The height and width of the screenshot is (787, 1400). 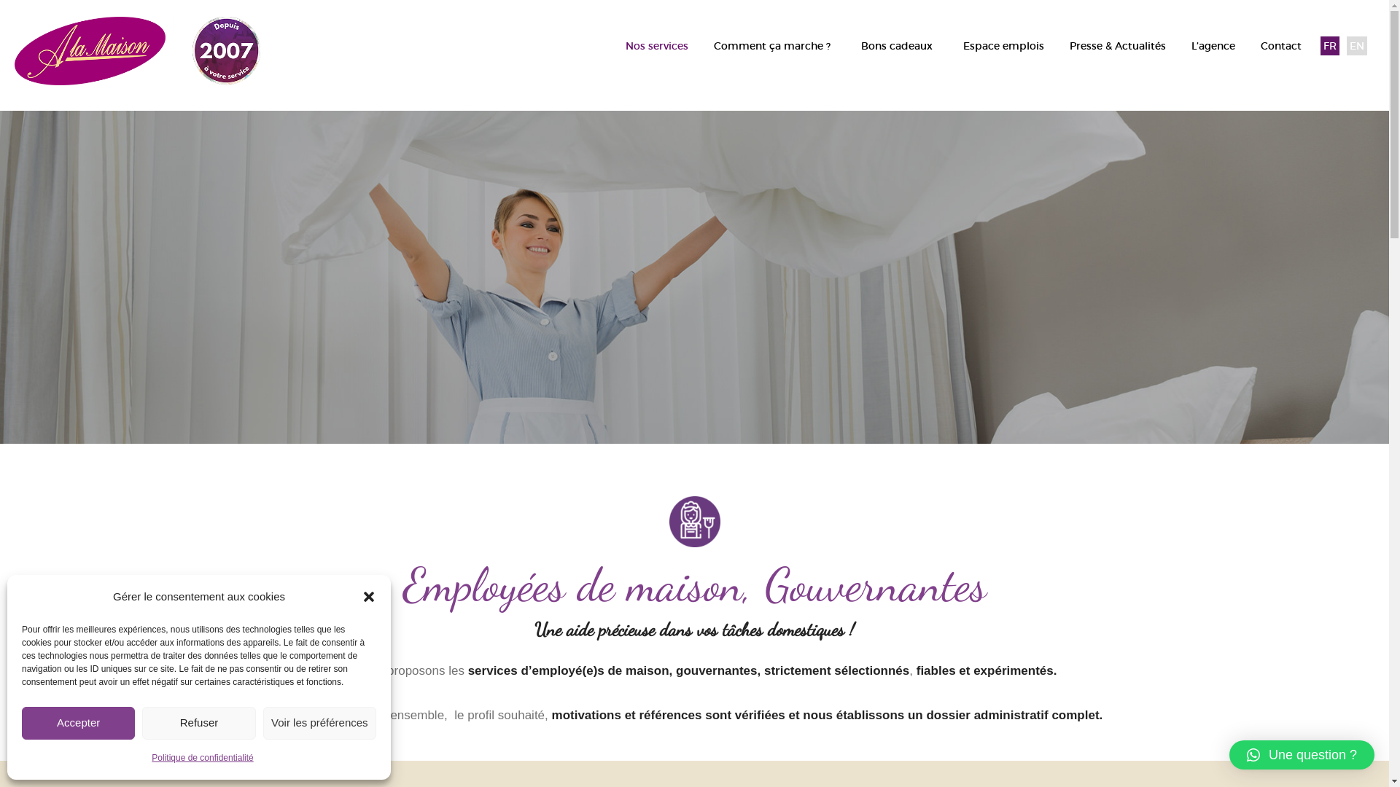 I want to click on Contact, so click(x=1281, y=47).